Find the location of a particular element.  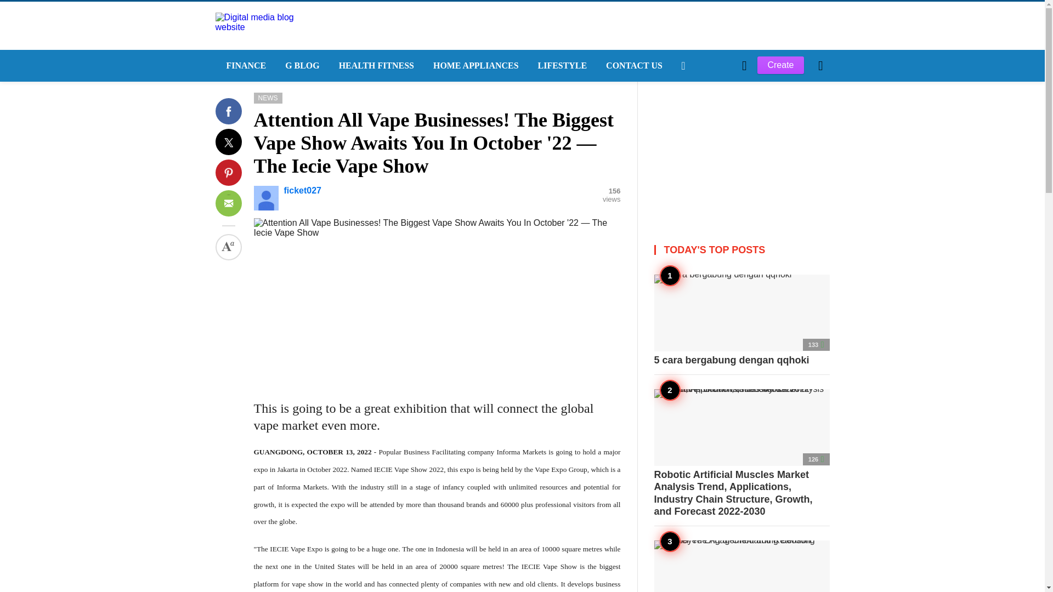

5 cara bergabung dengan qqhoki is located at coordinates (741, 320).